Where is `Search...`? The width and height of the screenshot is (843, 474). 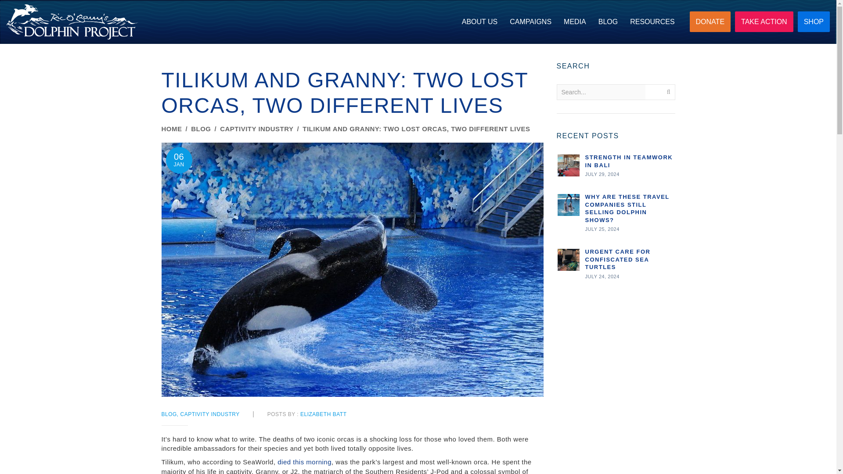
Search... is located at coordinates (601, 92).